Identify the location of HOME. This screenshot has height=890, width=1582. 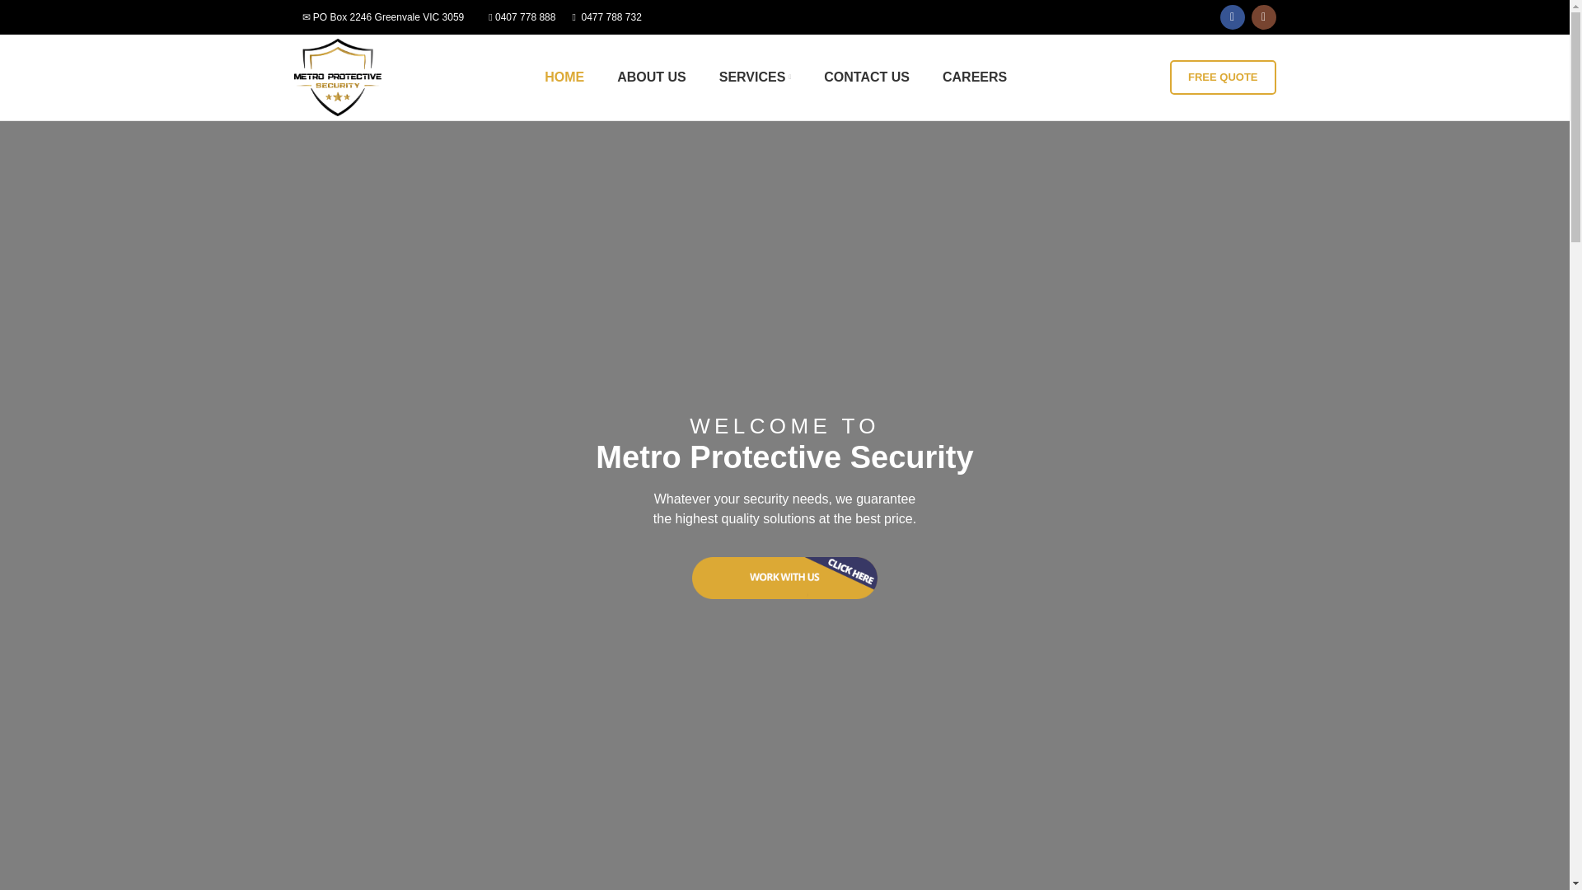
(564, 77).